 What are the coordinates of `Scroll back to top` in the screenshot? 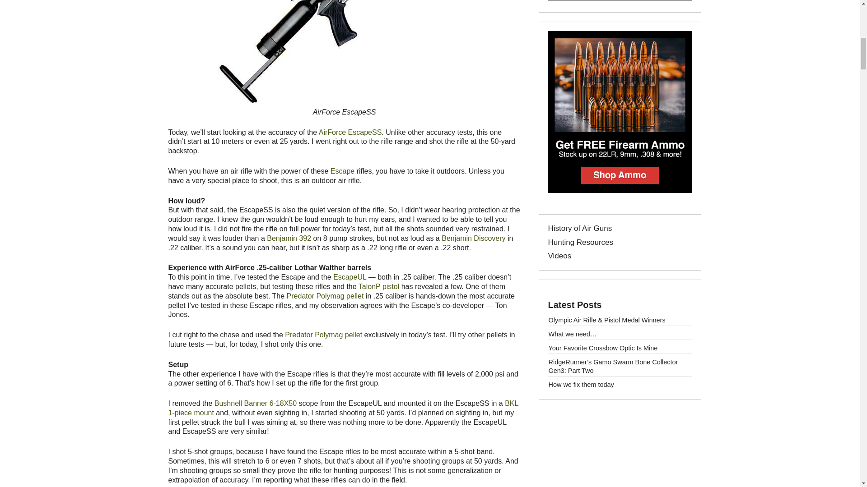 It's located at (834, 431).